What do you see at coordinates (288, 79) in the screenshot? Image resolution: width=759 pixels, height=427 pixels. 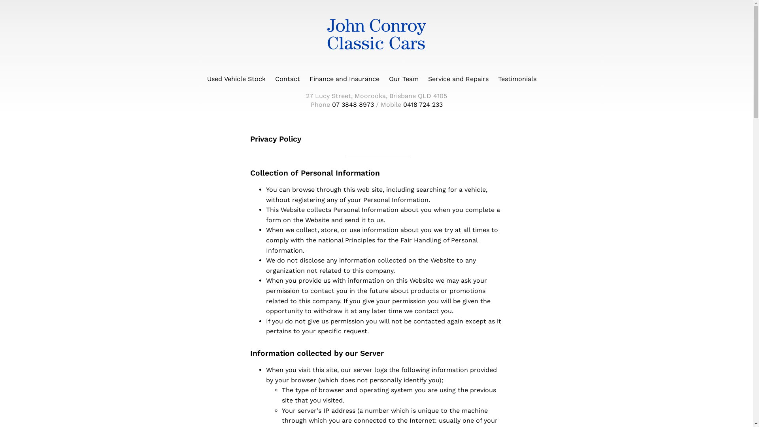 I see `Contact` at bounding box center [288, 79].